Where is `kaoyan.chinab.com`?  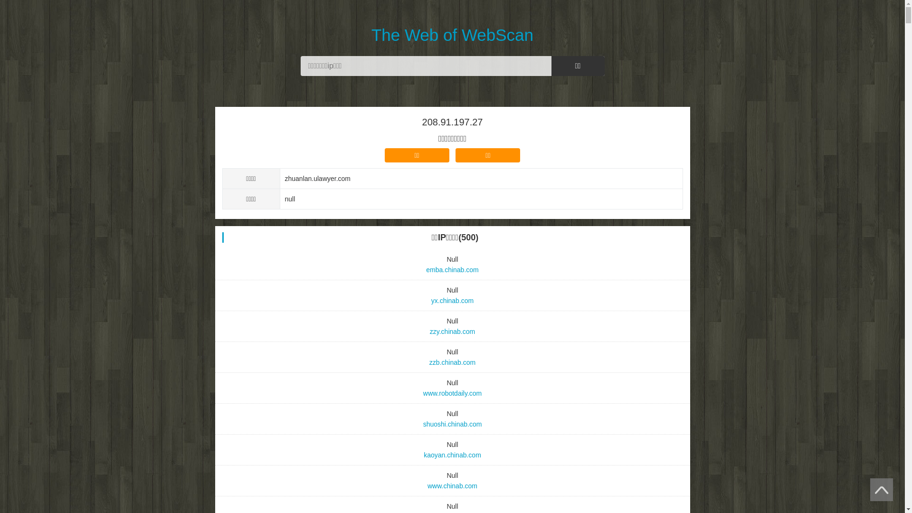
kaoyan.chinab.com is located at coordinates (453, 455).